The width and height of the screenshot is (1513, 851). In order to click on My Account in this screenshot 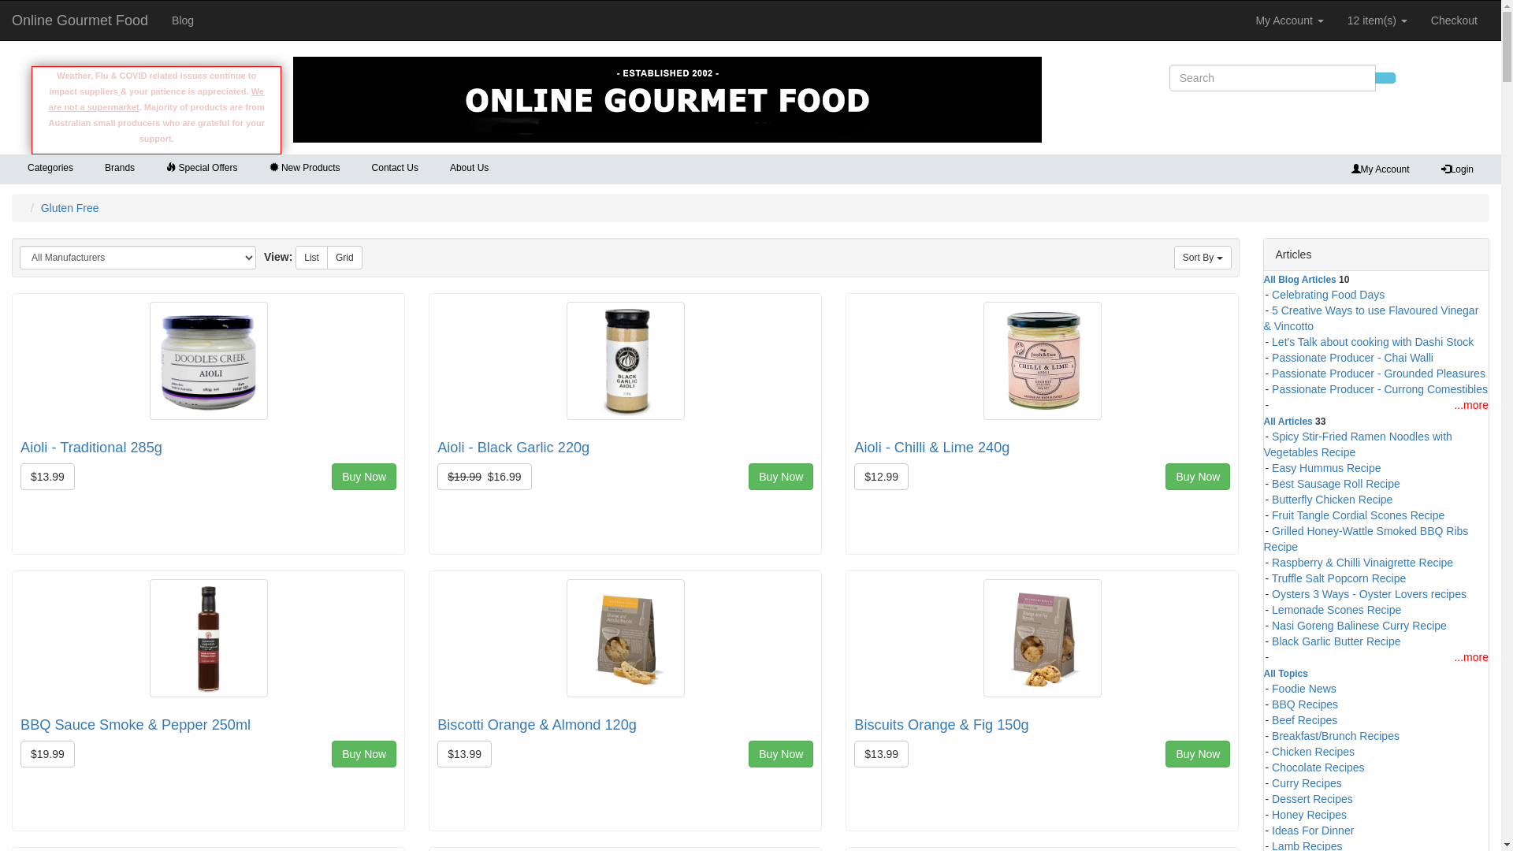, I will do `click(1289, 20)`.